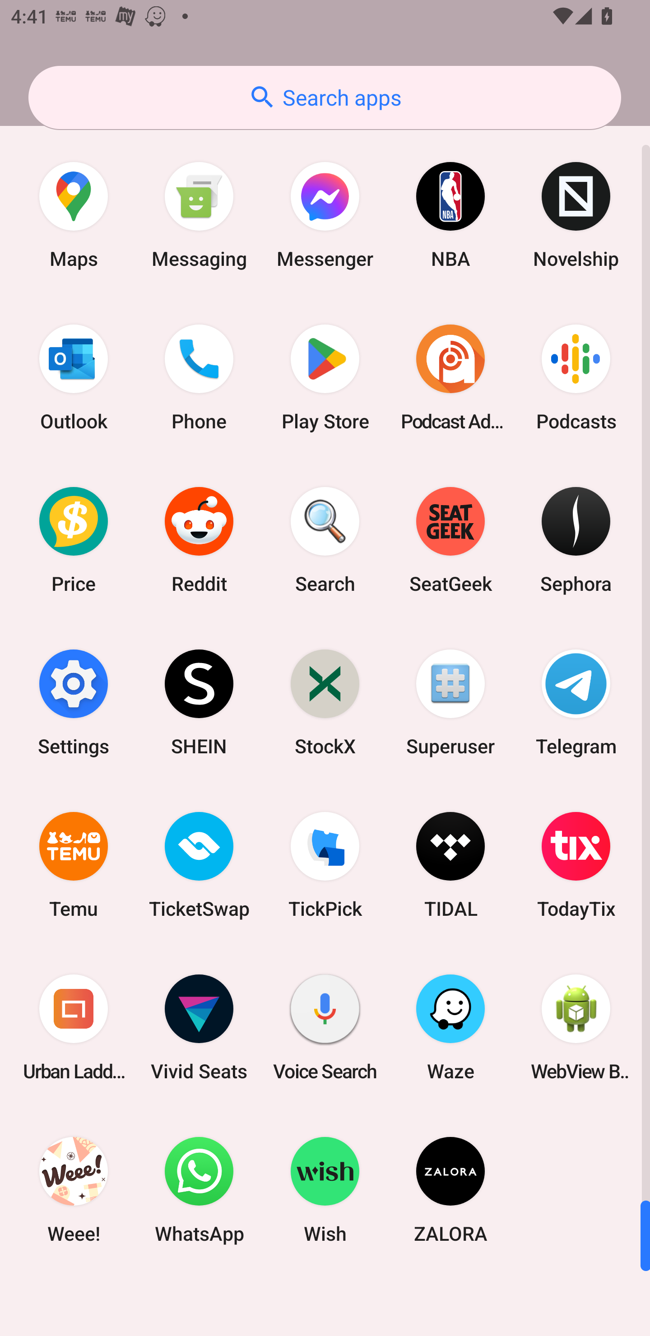 The height and width of the screenshot is (1336, 650). Describe the element at coordinates (74, 377) in the screenshot. I see `Outlook` at that location.